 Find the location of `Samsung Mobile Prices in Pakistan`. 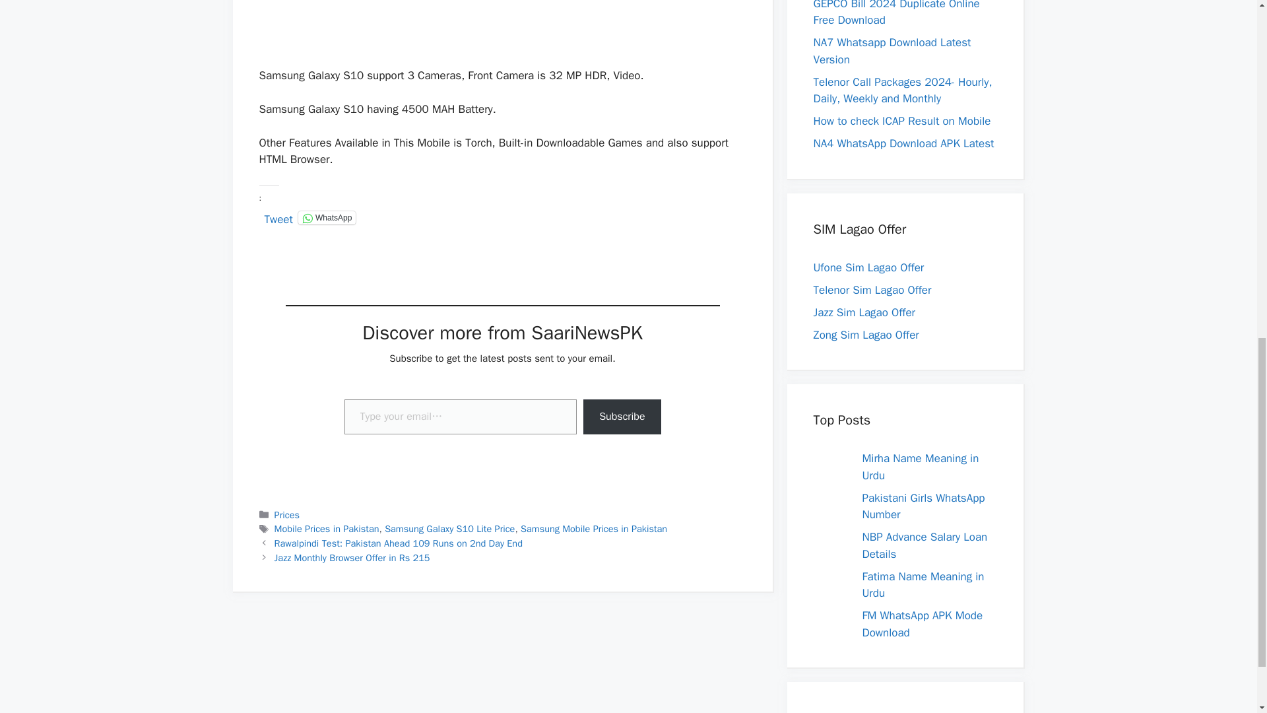

Samsung Mobile Prices in Pakistan is located at coordinates (594, 528).